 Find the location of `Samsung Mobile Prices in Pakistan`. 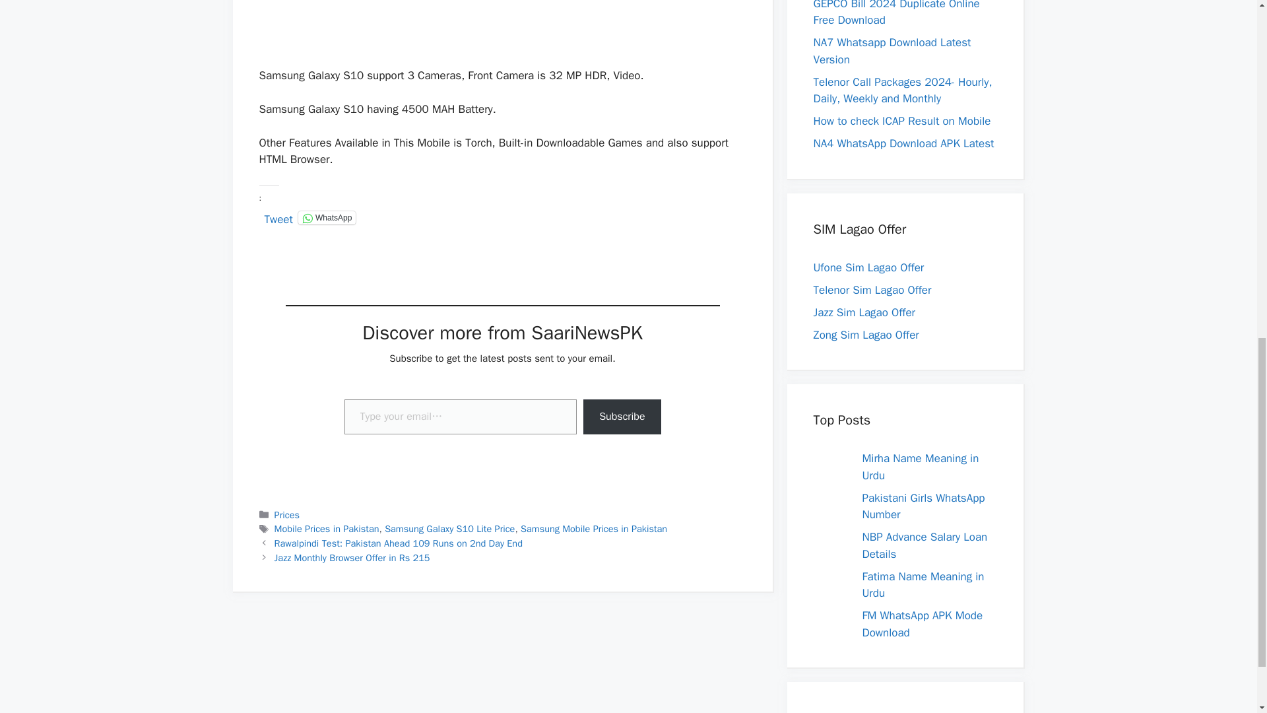

Samsung Mobile Prices in Pakistan is located at coordinates (594, 528).